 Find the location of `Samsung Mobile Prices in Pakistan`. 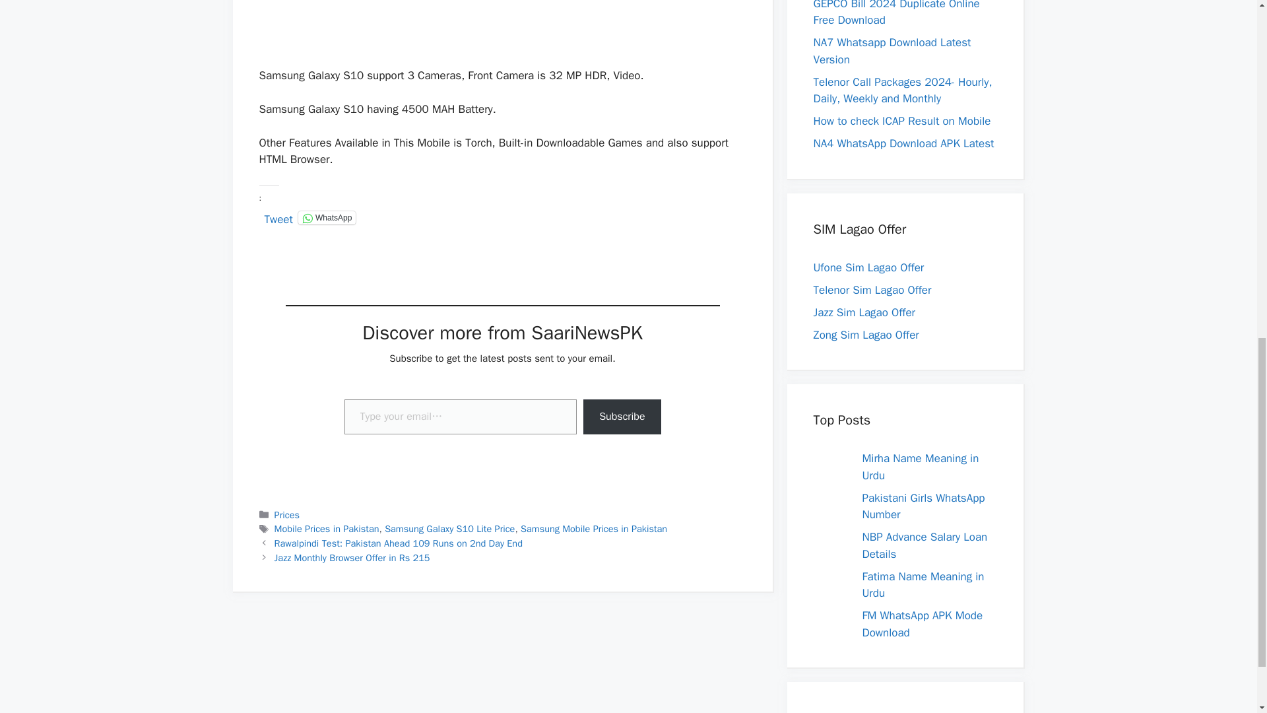

Samsung Mobile Prices in Pakistan is located at coordinates (594, 528).